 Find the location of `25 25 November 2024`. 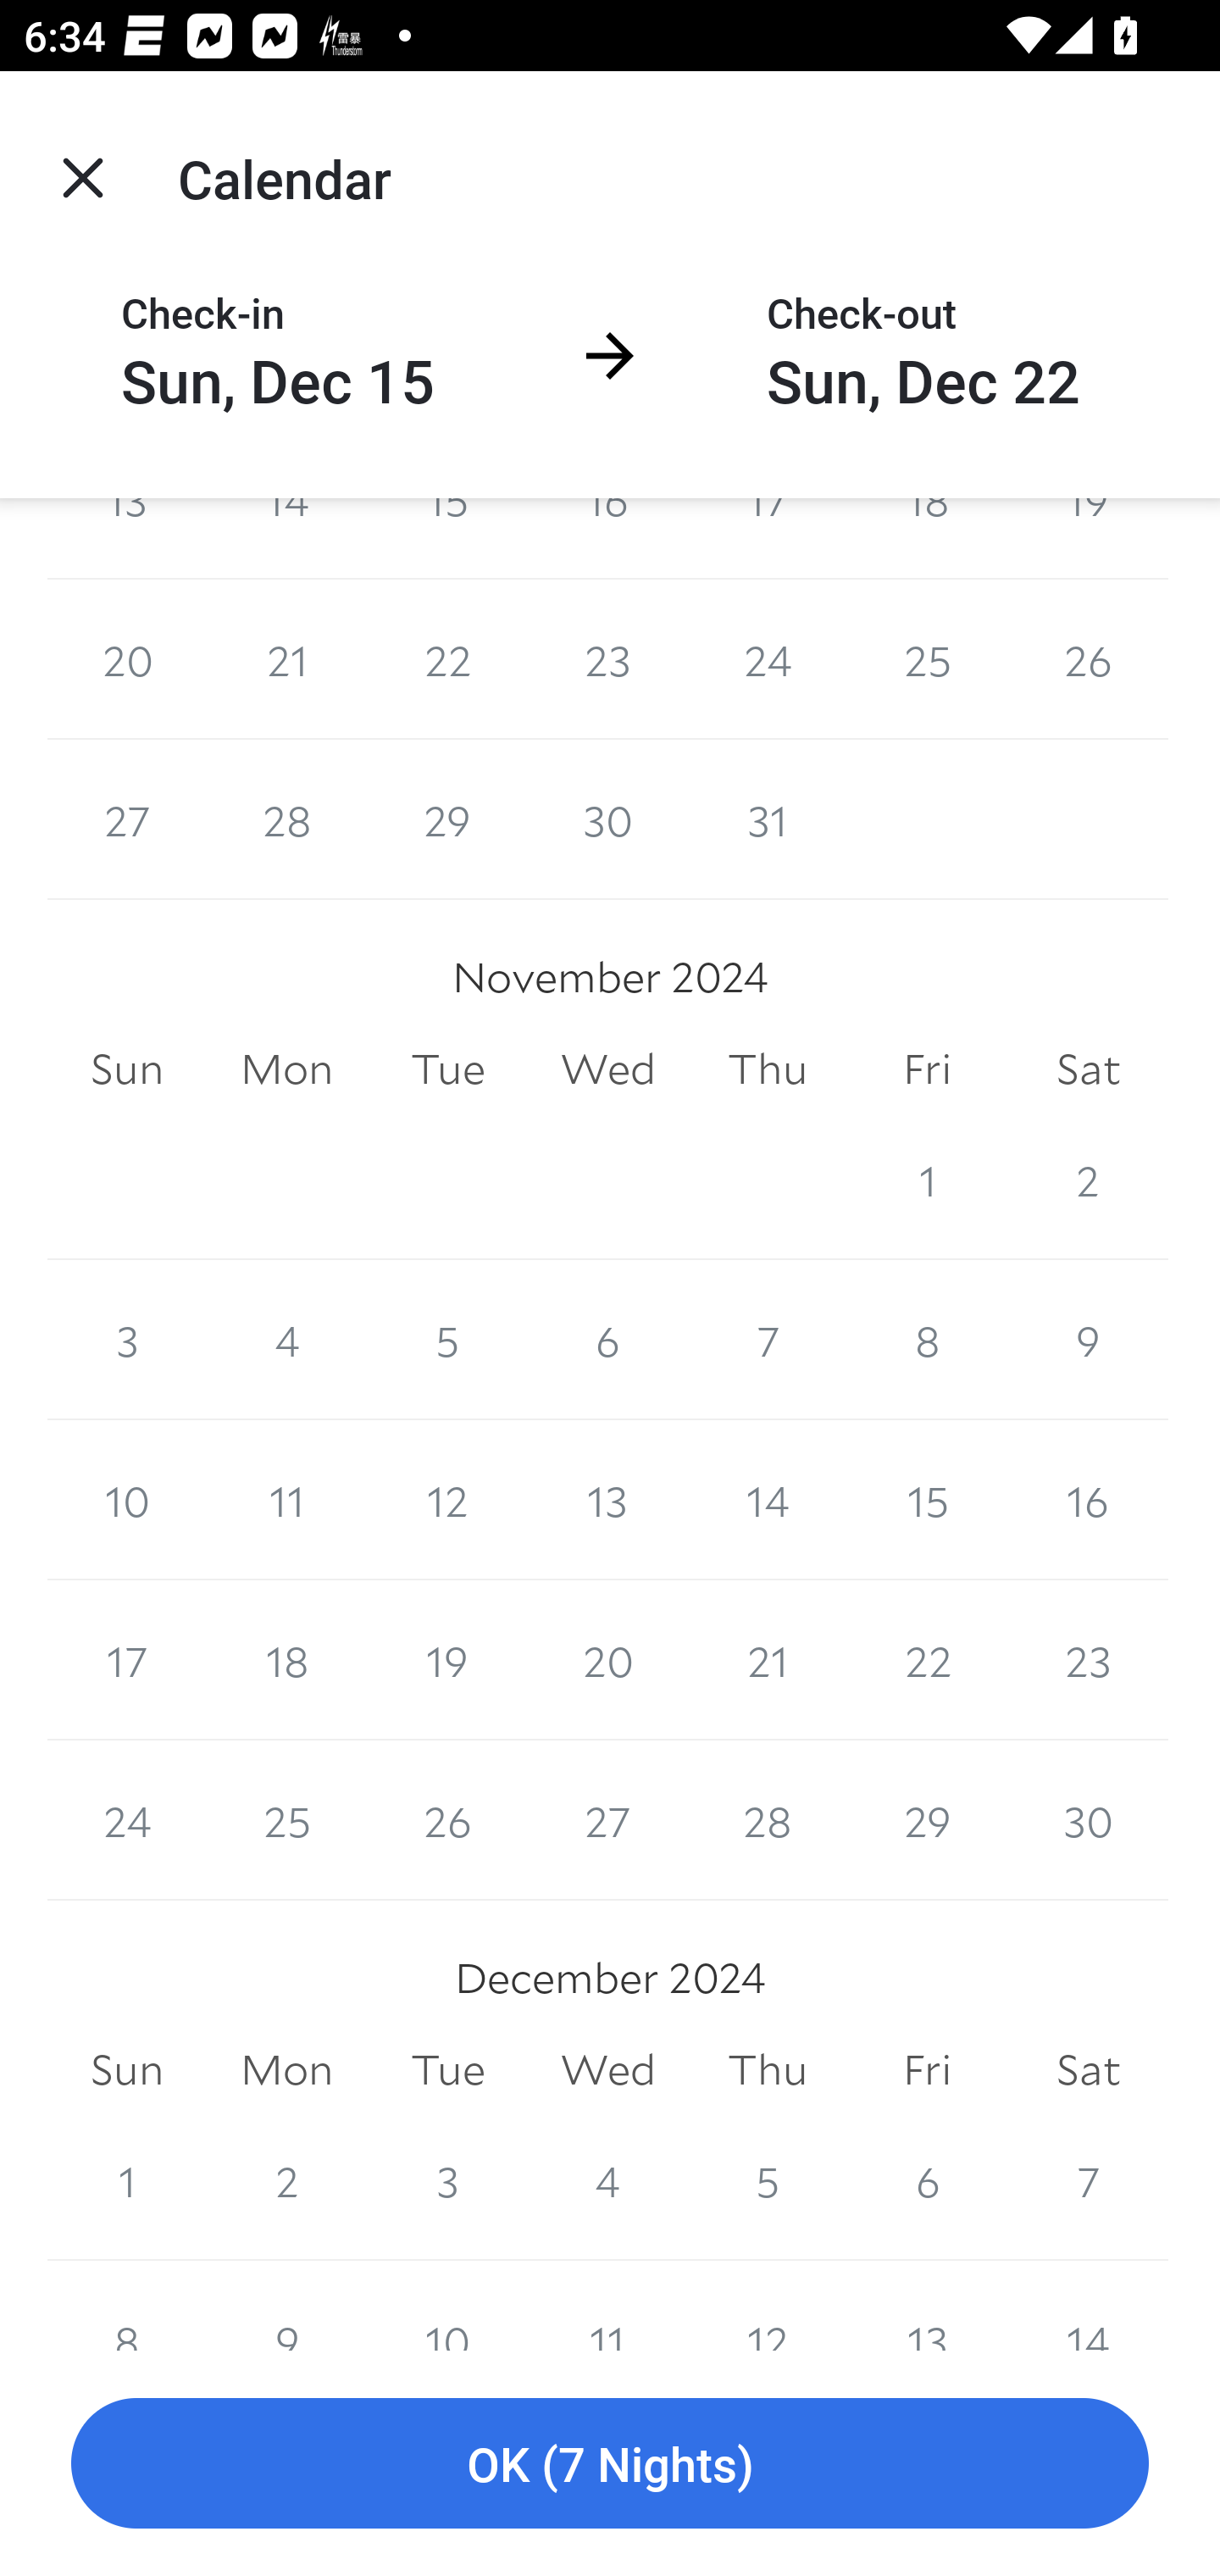

25 25 November 2024 is located at coordinates (286, 1821).